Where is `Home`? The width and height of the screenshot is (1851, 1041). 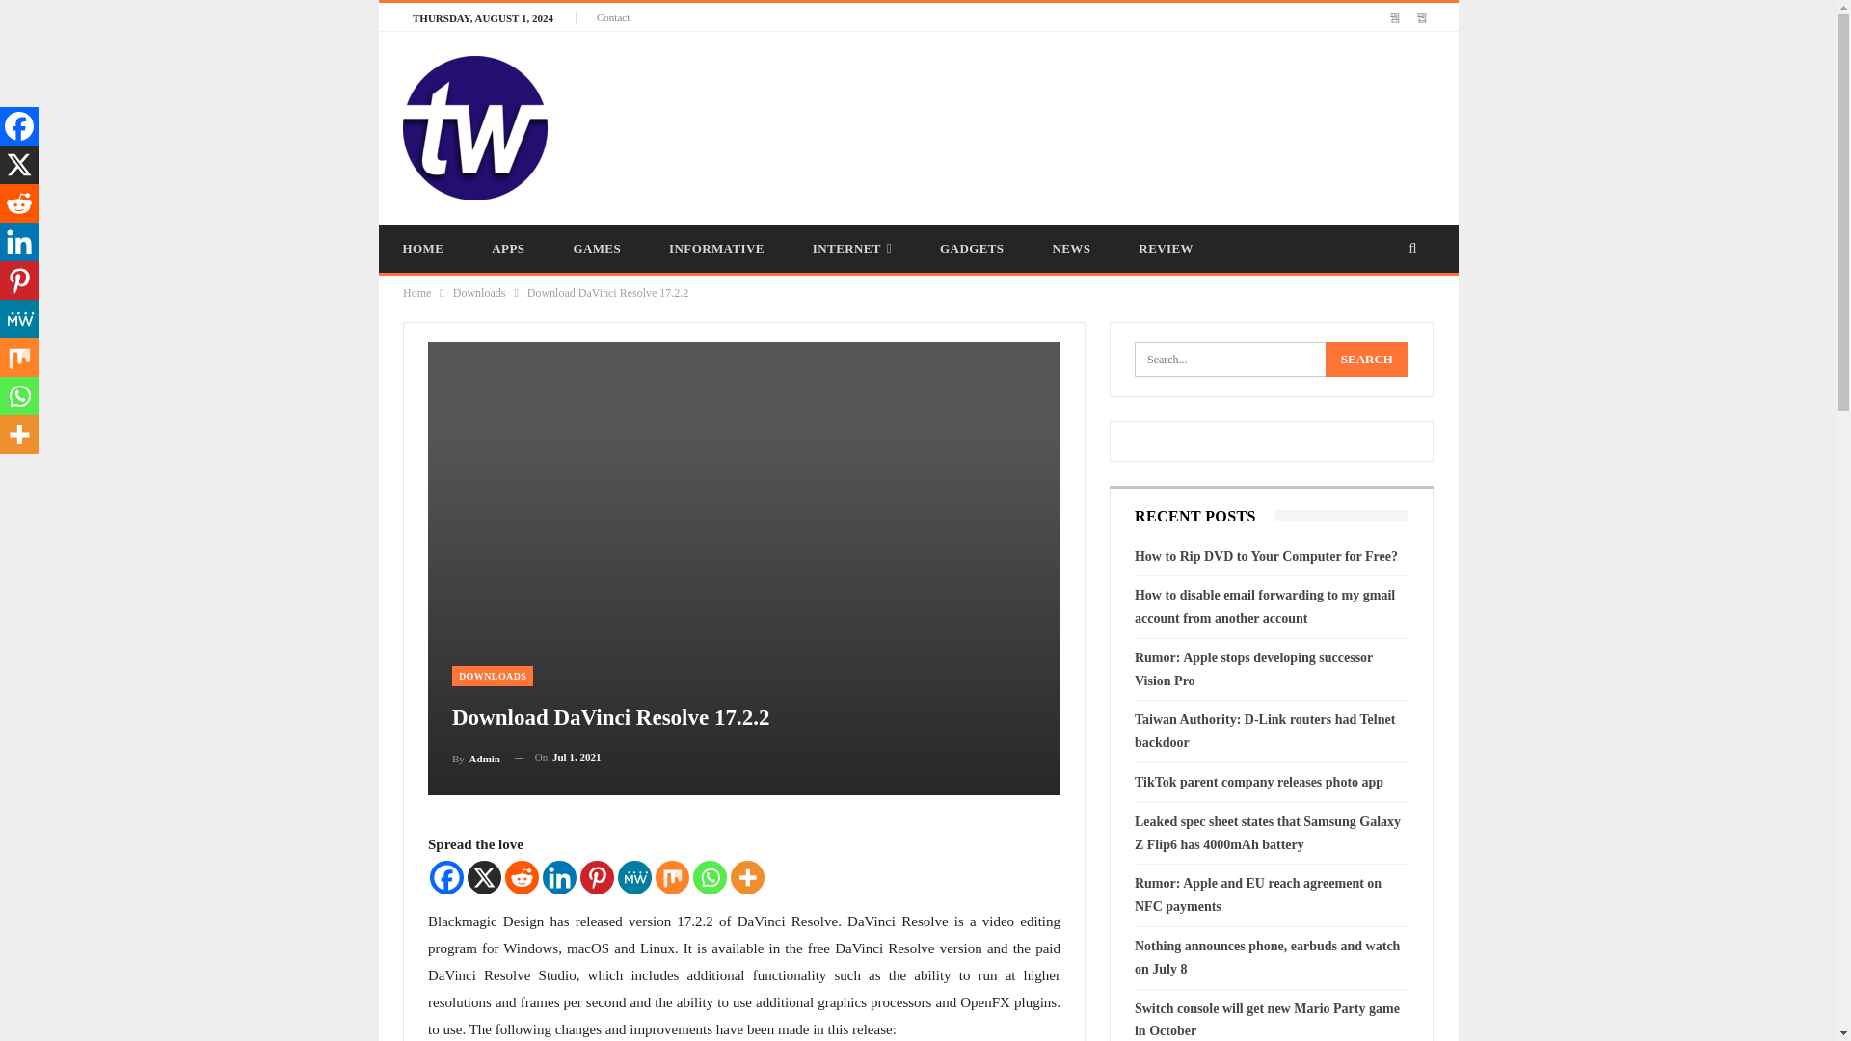 Home is located at coordinates (416, 293).